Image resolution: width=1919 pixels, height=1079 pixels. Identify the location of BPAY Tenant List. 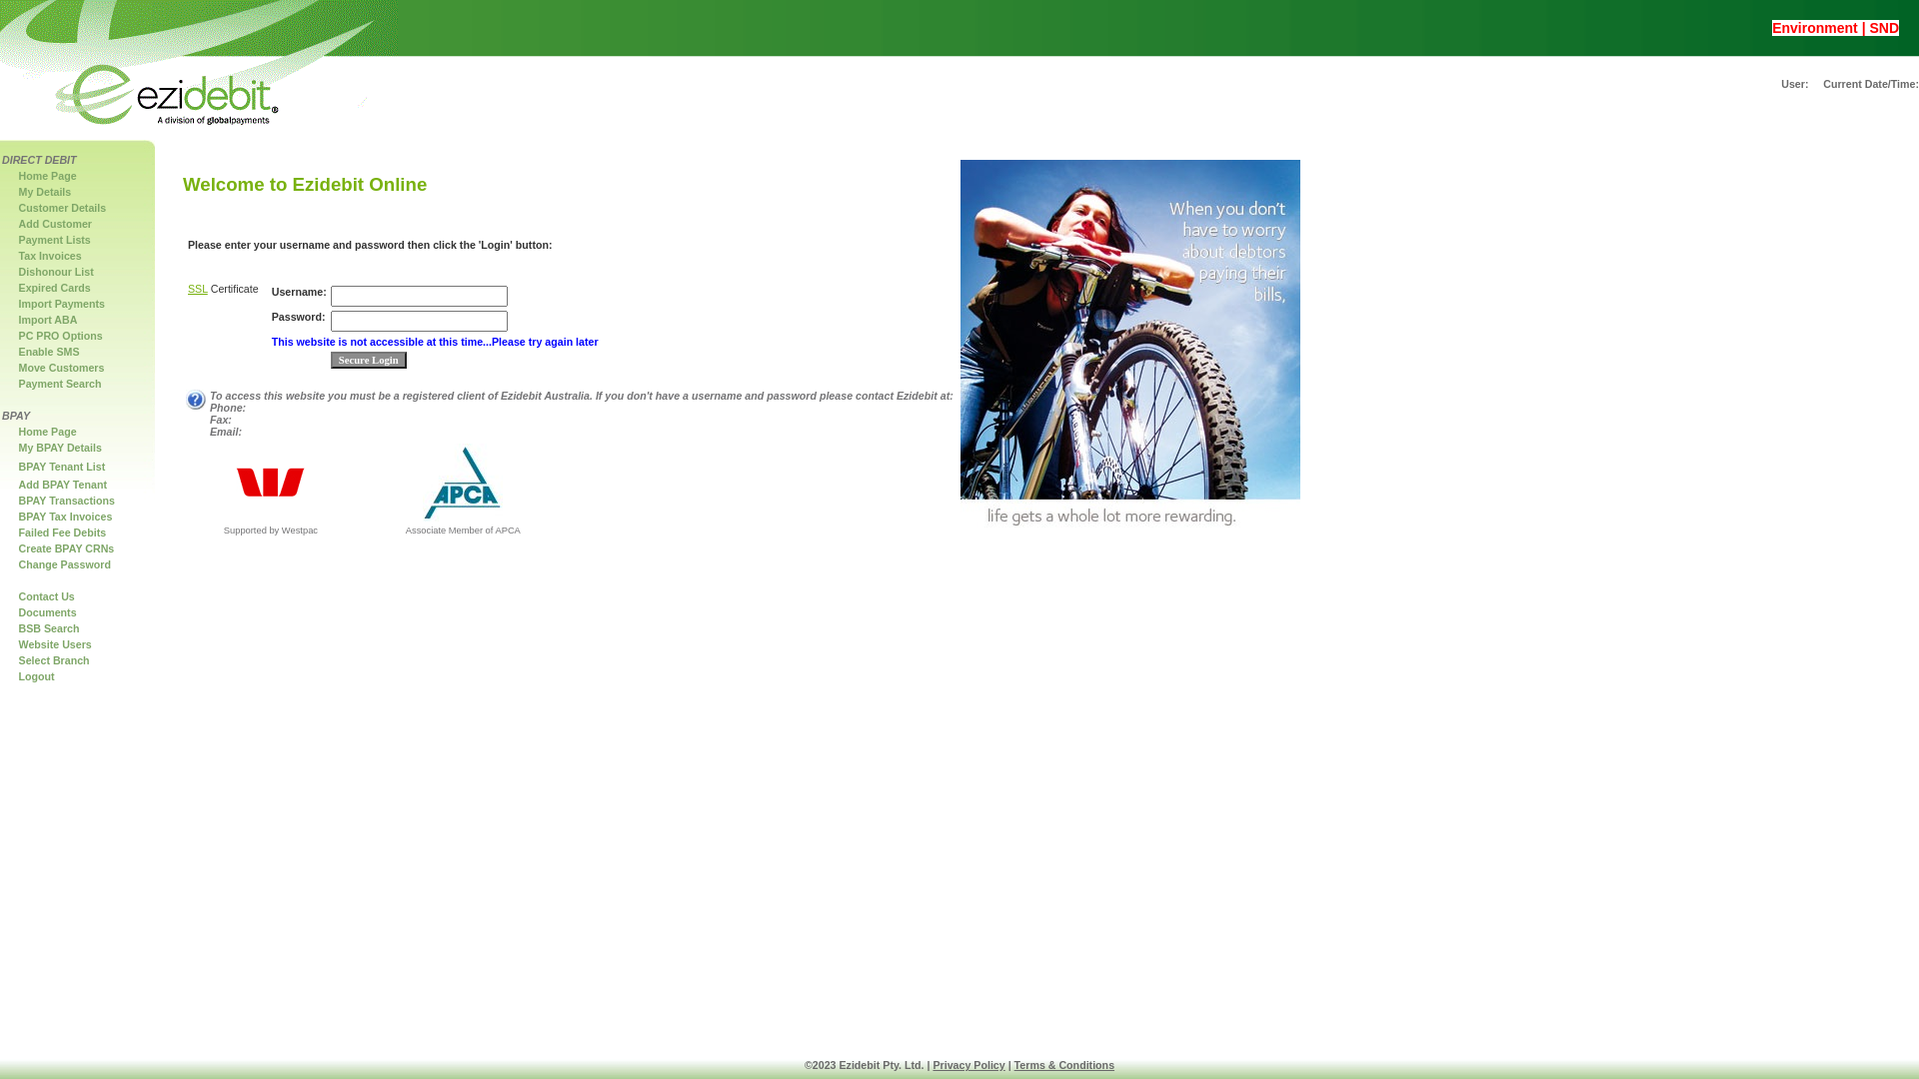
(62, 466).